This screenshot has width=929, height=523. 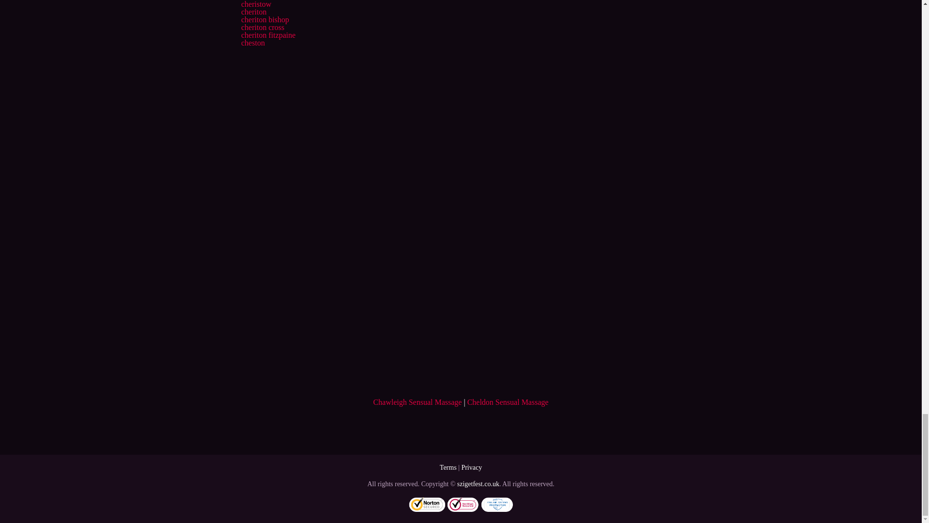 I want to click on Cheldon Sensual Massage, so click(x=508, y=402).